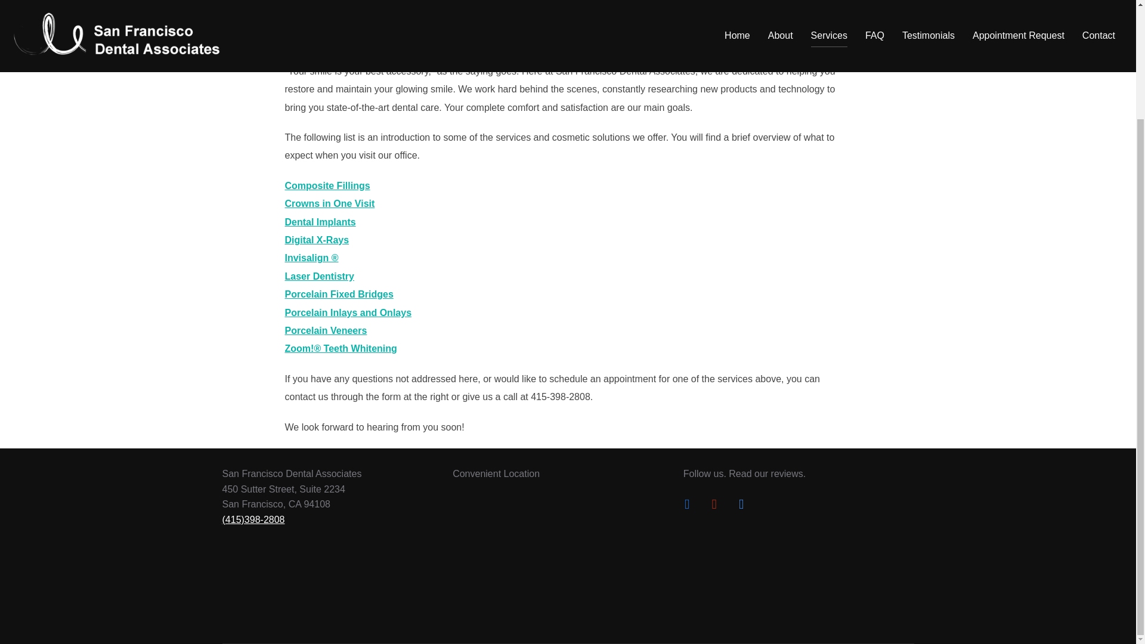 The image size is (1145, 644). Describe the element at coordinates (741, 503) in the screenshot. I see `Google` at that location.